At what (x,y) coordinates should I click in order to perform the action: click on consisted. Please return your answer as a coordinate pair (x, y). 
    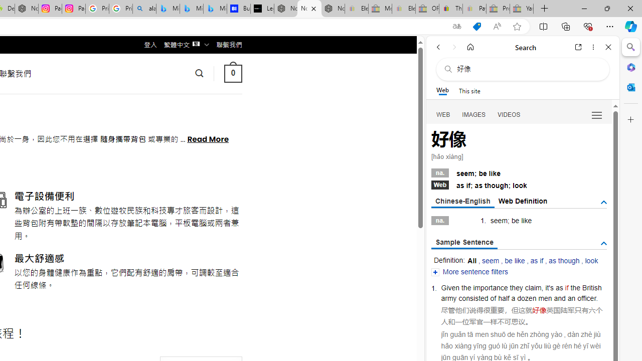
    Looking at the image, I should click on (473, 298).